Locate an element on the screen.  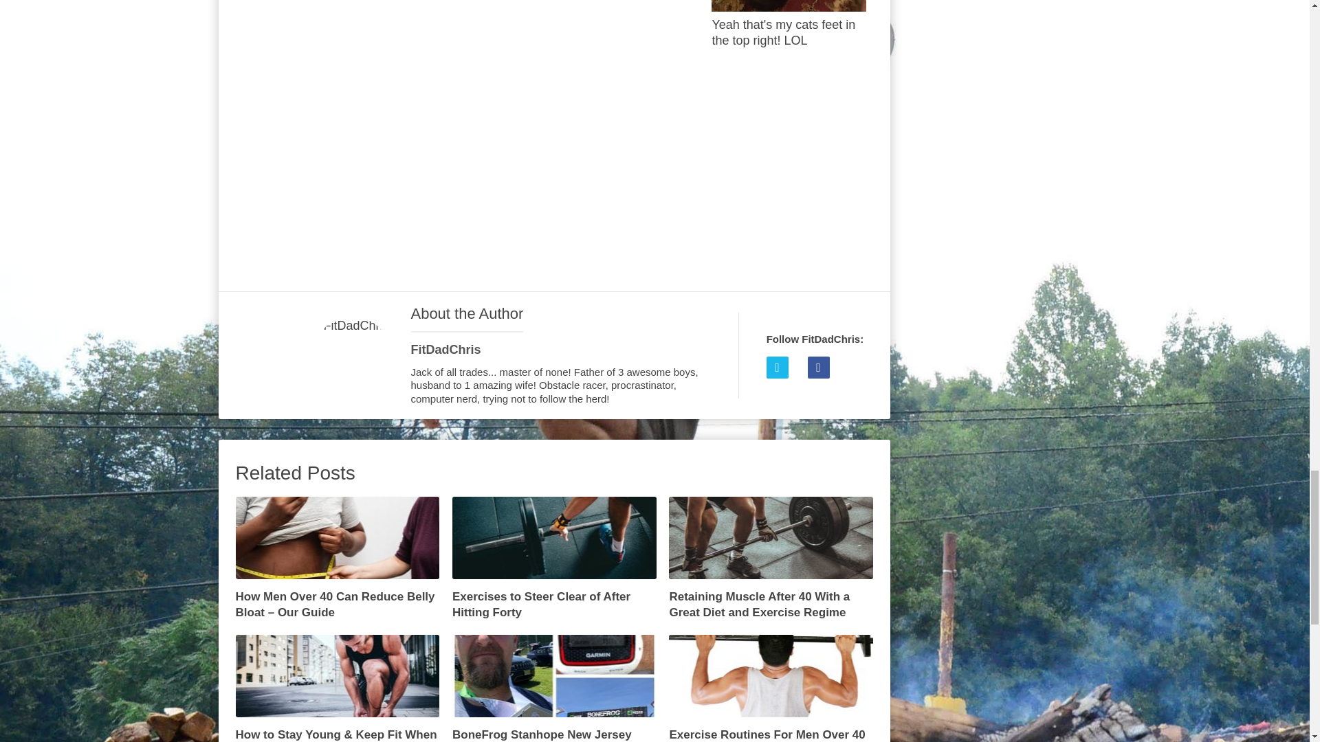
FitDadChris is located at coordinates (445, 349).